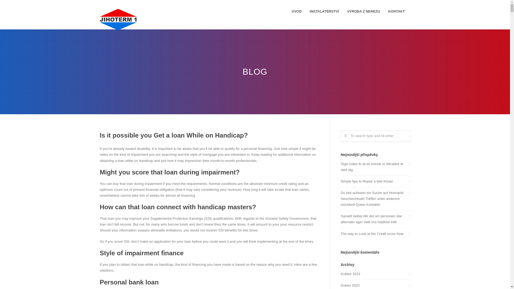  I want to click on The way to Look at the Credit score Now, so click(375, 234).